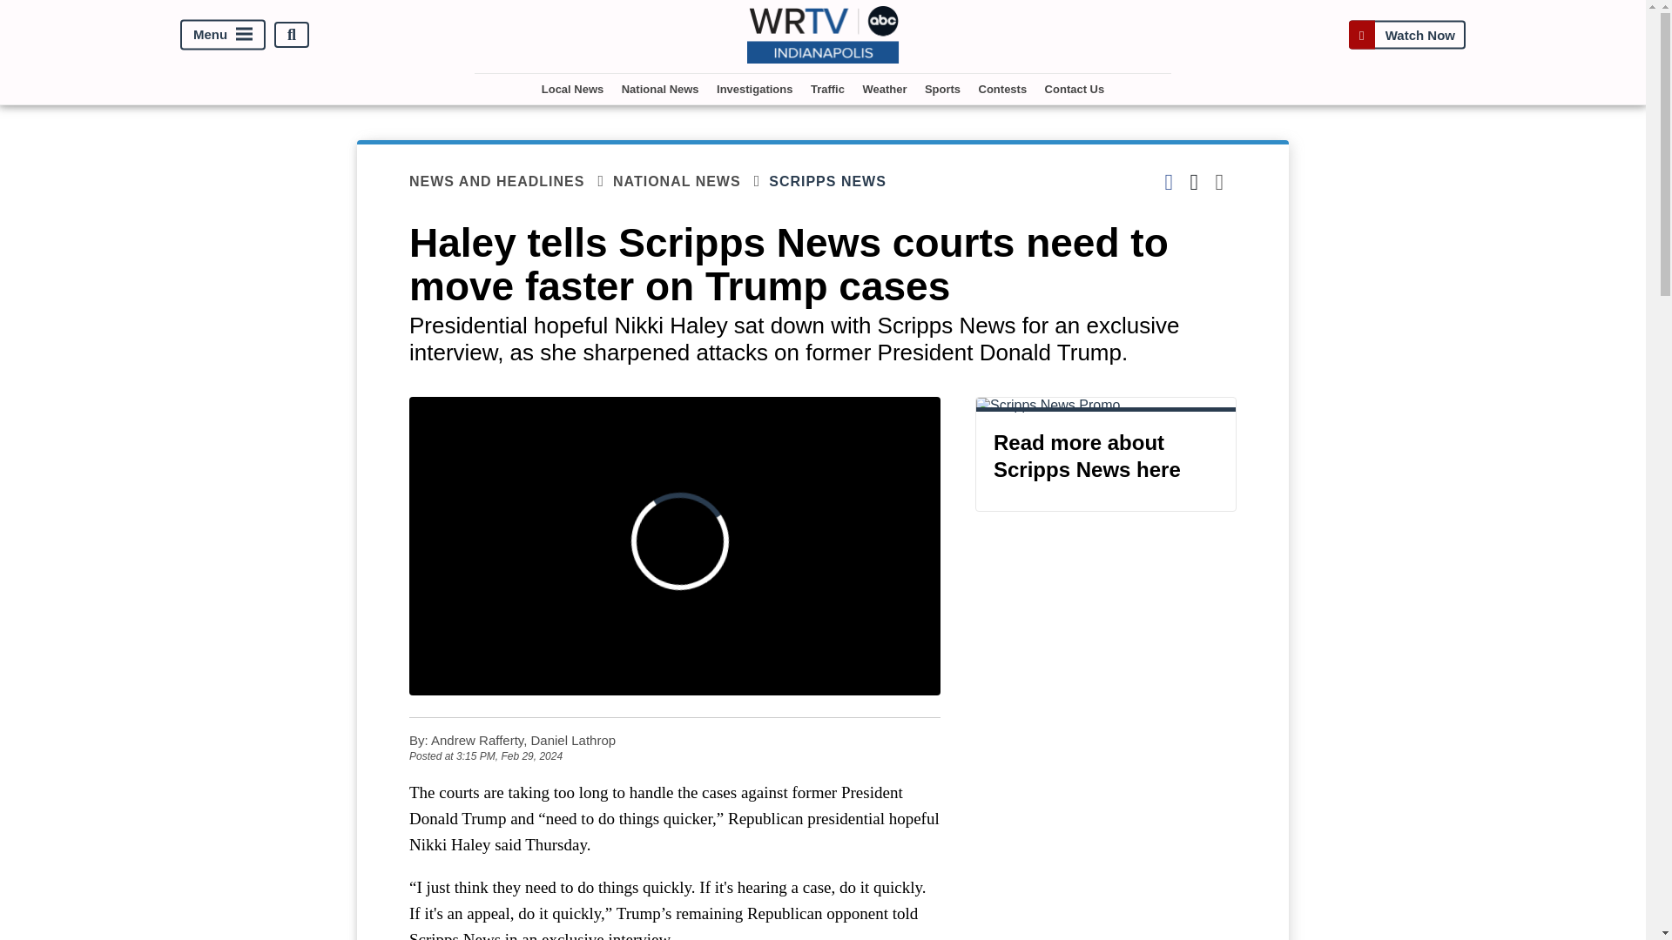 The image size is (1672, 940). Describe the element at coordinates (223, 35) in the screenshot. I see `Menu` at that location.